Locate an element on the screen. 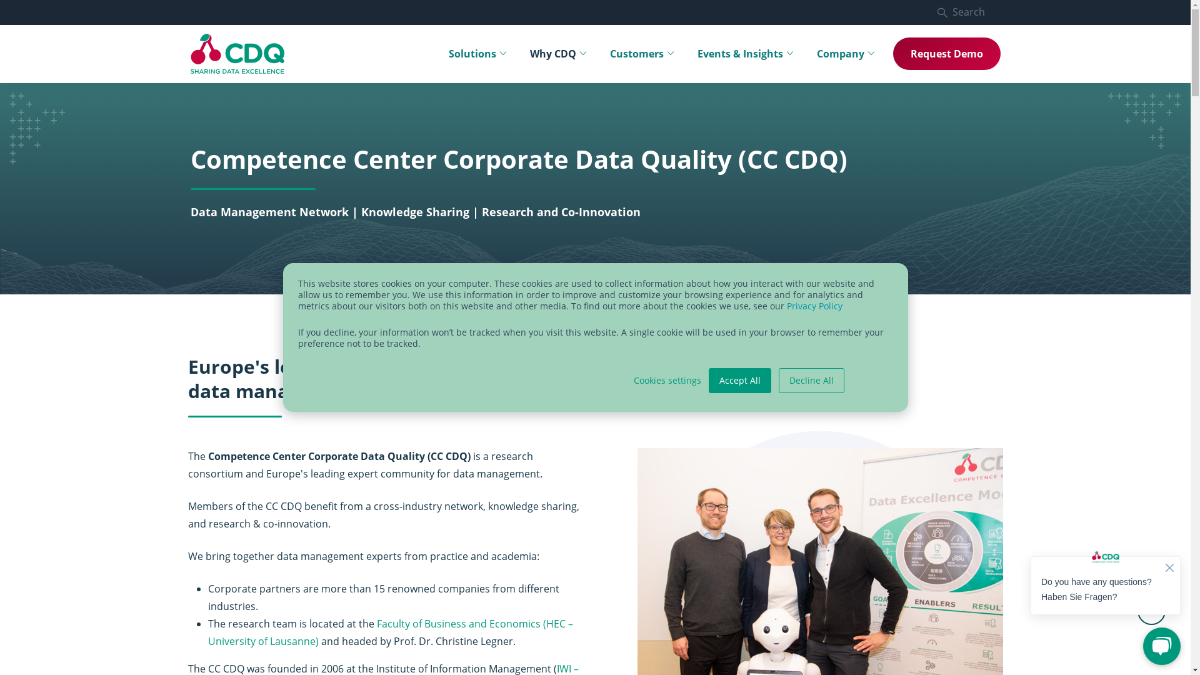 Image resolution: width=1200 pixels, height=675 pixels. Toggle submenu is located at coordinates (674, 54).